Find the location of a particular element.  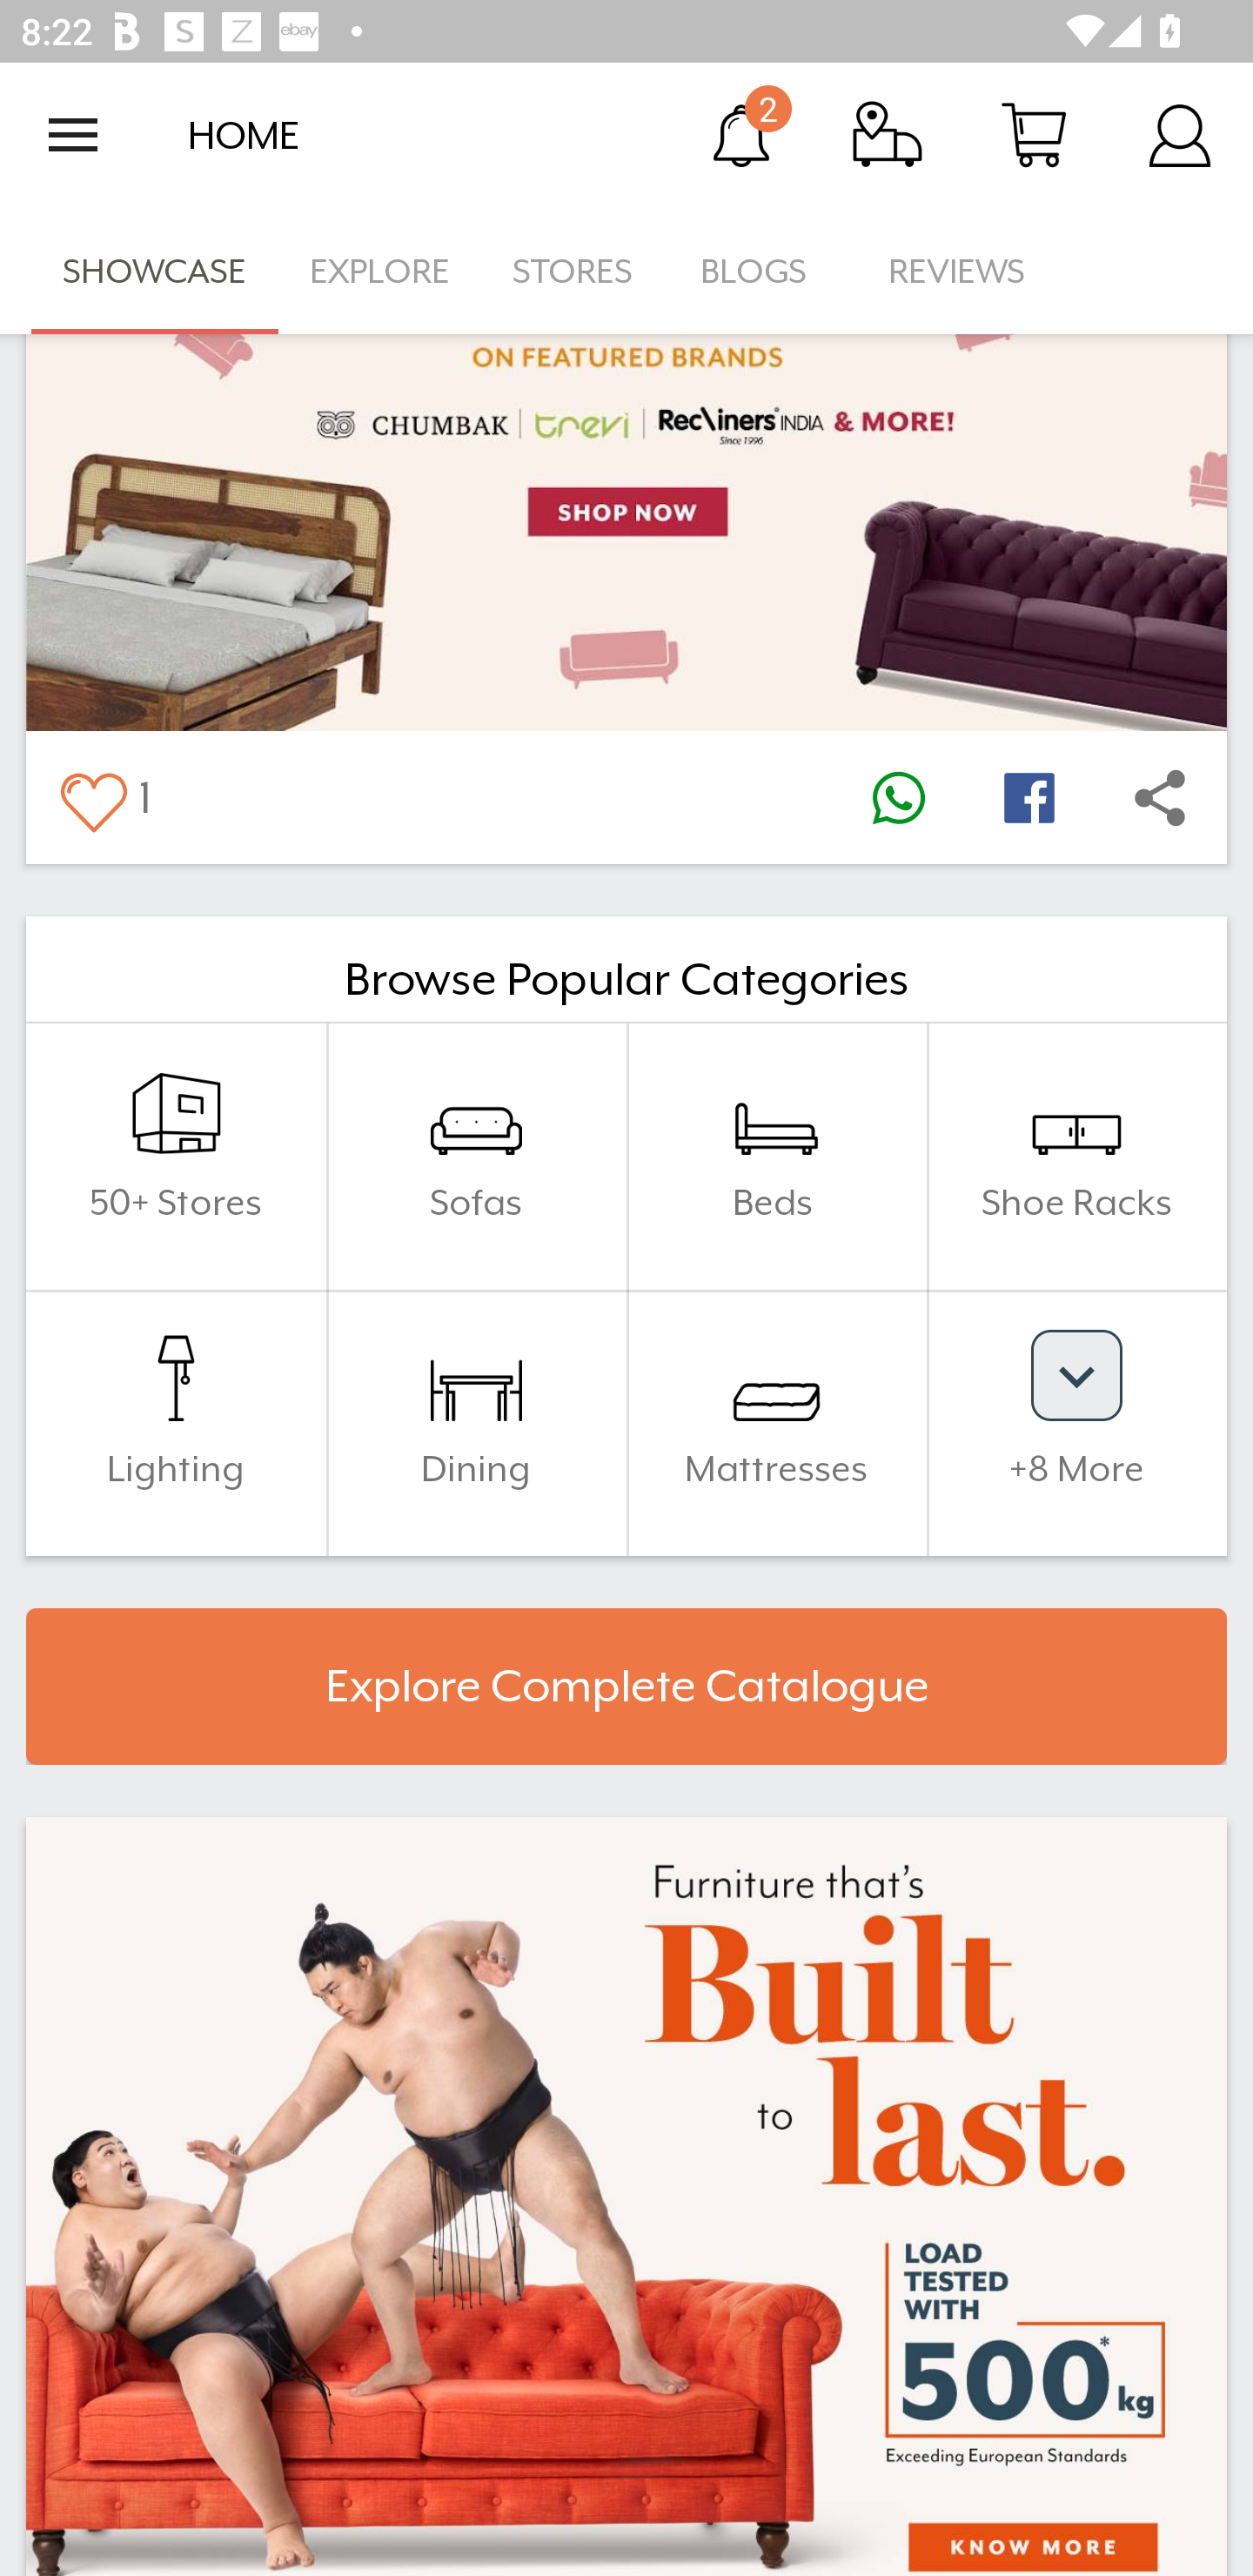

Notification is located at coordinates (741, 134).